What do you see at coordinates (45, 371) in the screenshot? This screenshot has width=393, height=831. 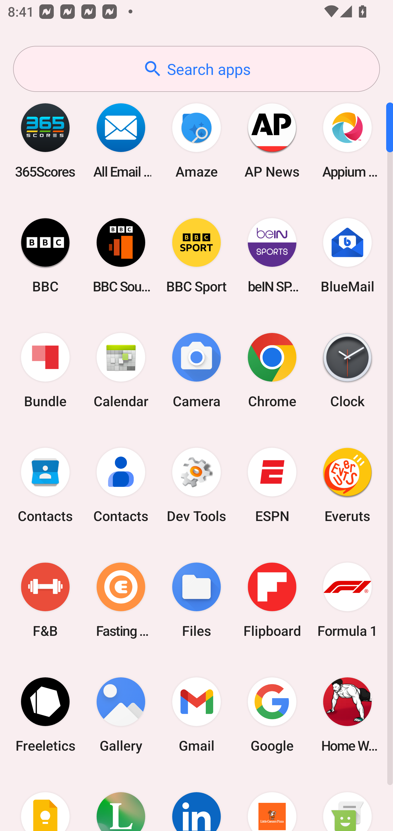 I see `Bundle` at bounding box center [45, 371].